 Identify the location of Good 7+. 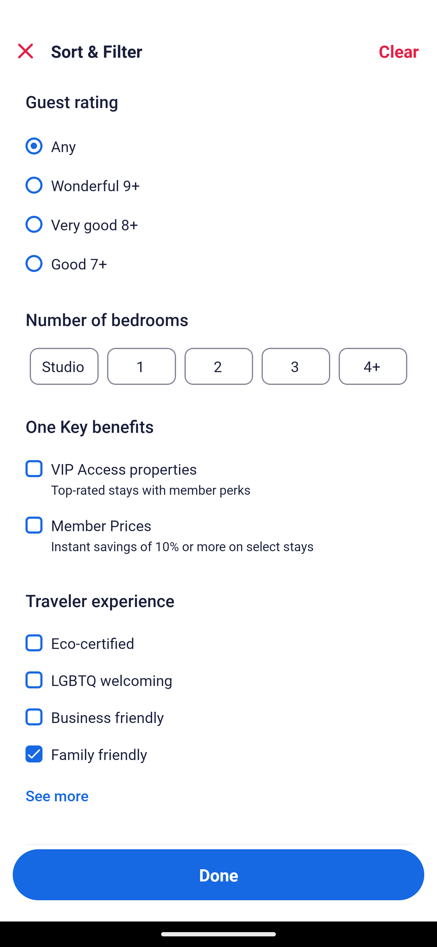
(218, 263).